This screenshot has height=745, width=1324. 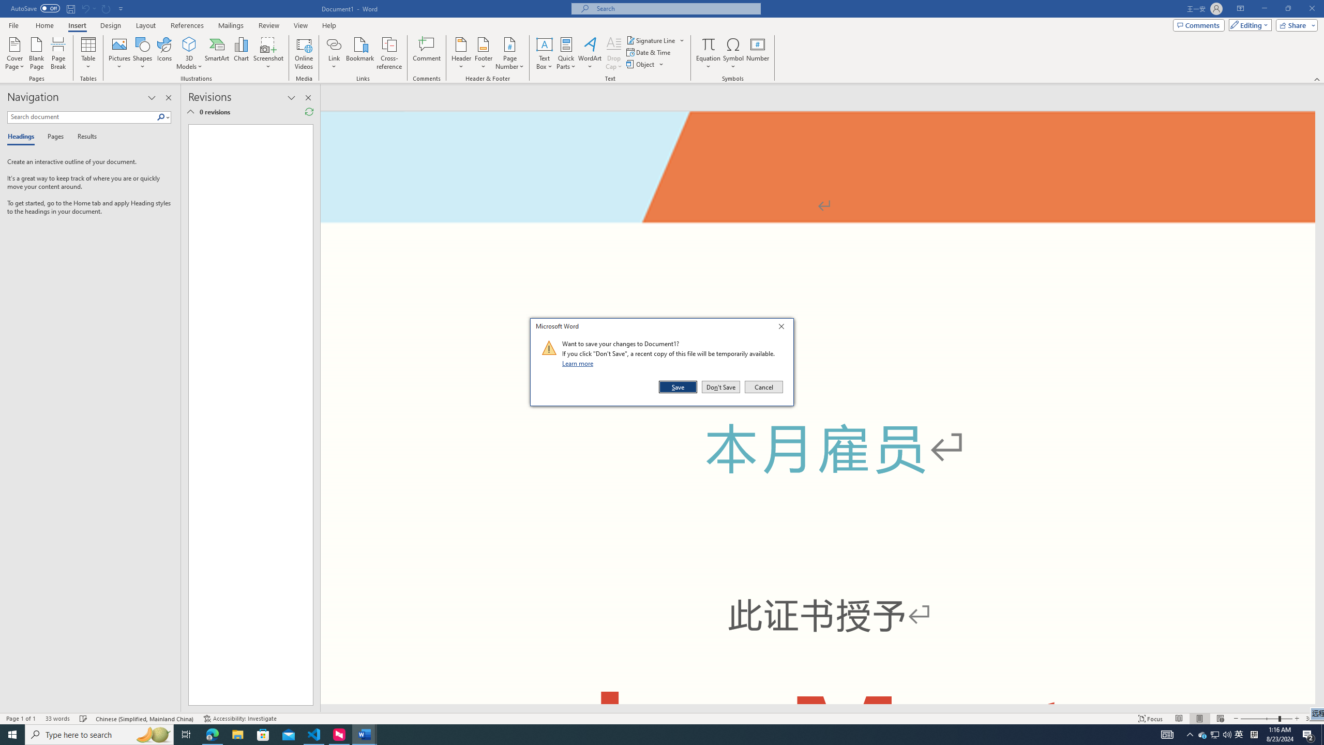 I want to click on Headings, so click(x=23, y=137).